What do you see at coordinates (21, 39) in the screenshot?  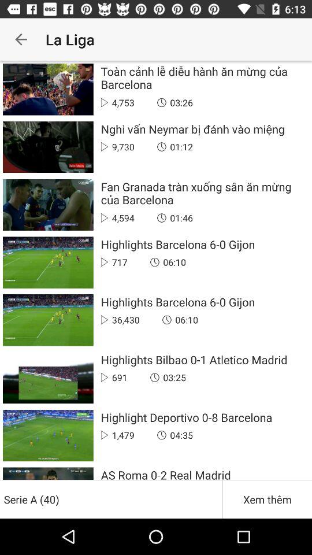 I see `press app next to the la liga` at bounding box center [21, 39].